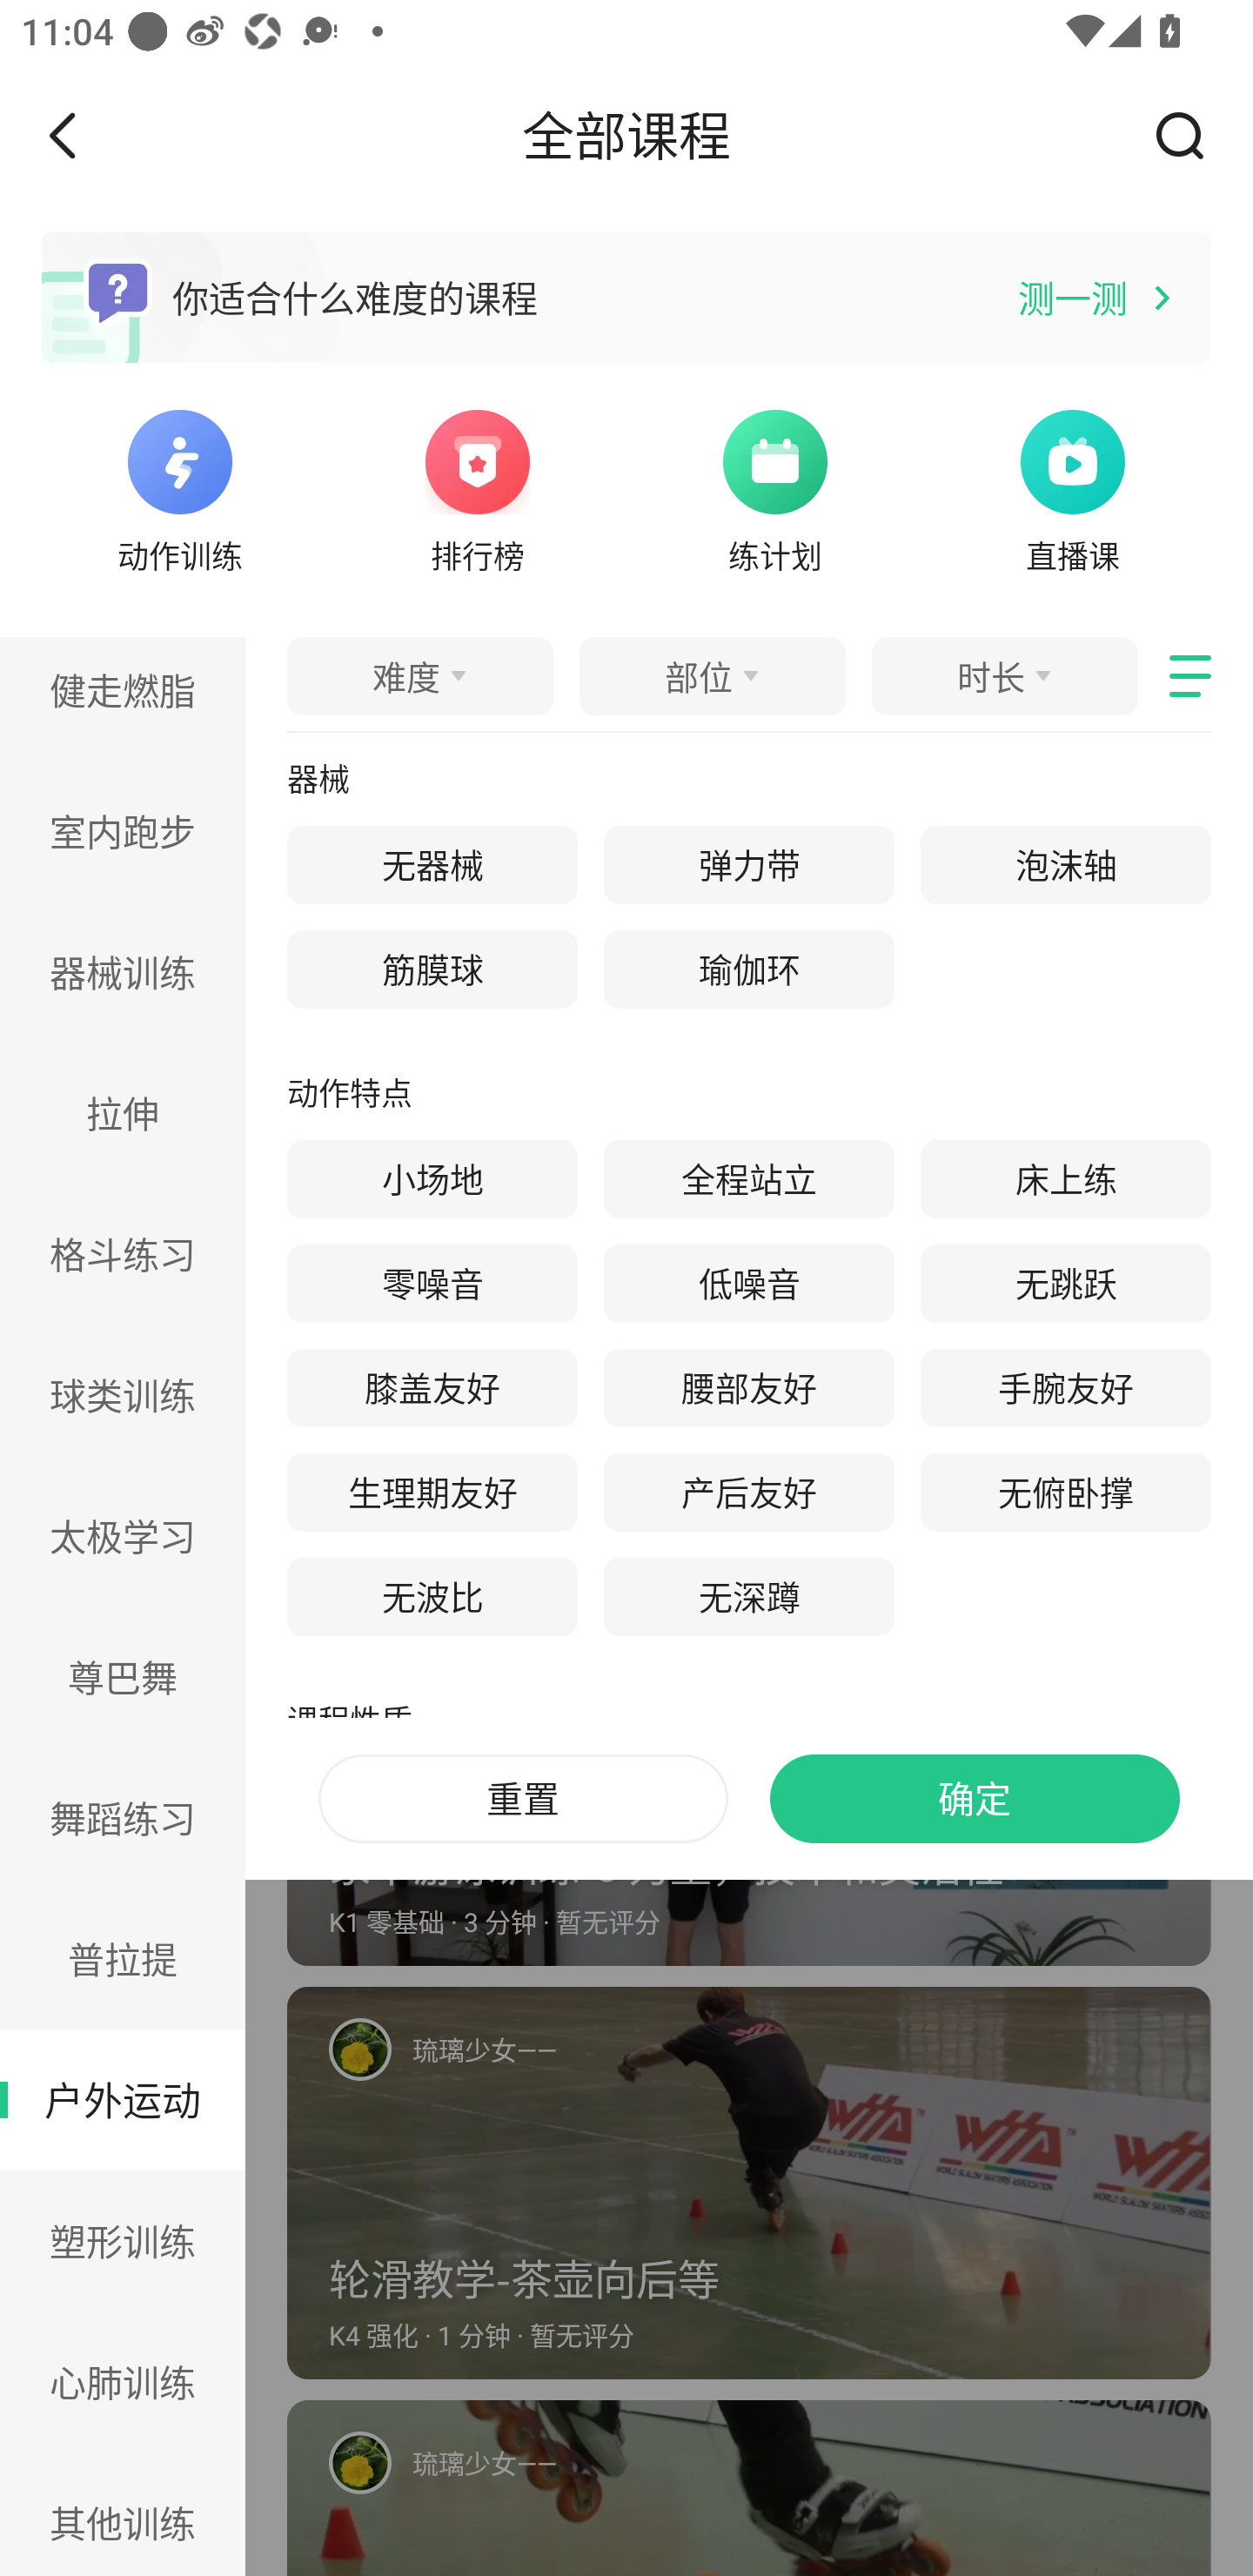 The width and height of the screenshot is (1253, 2576). Describe the element at coordinates (84, 135) in the screenshot. I see `Left Button In Title Bar` at that location.